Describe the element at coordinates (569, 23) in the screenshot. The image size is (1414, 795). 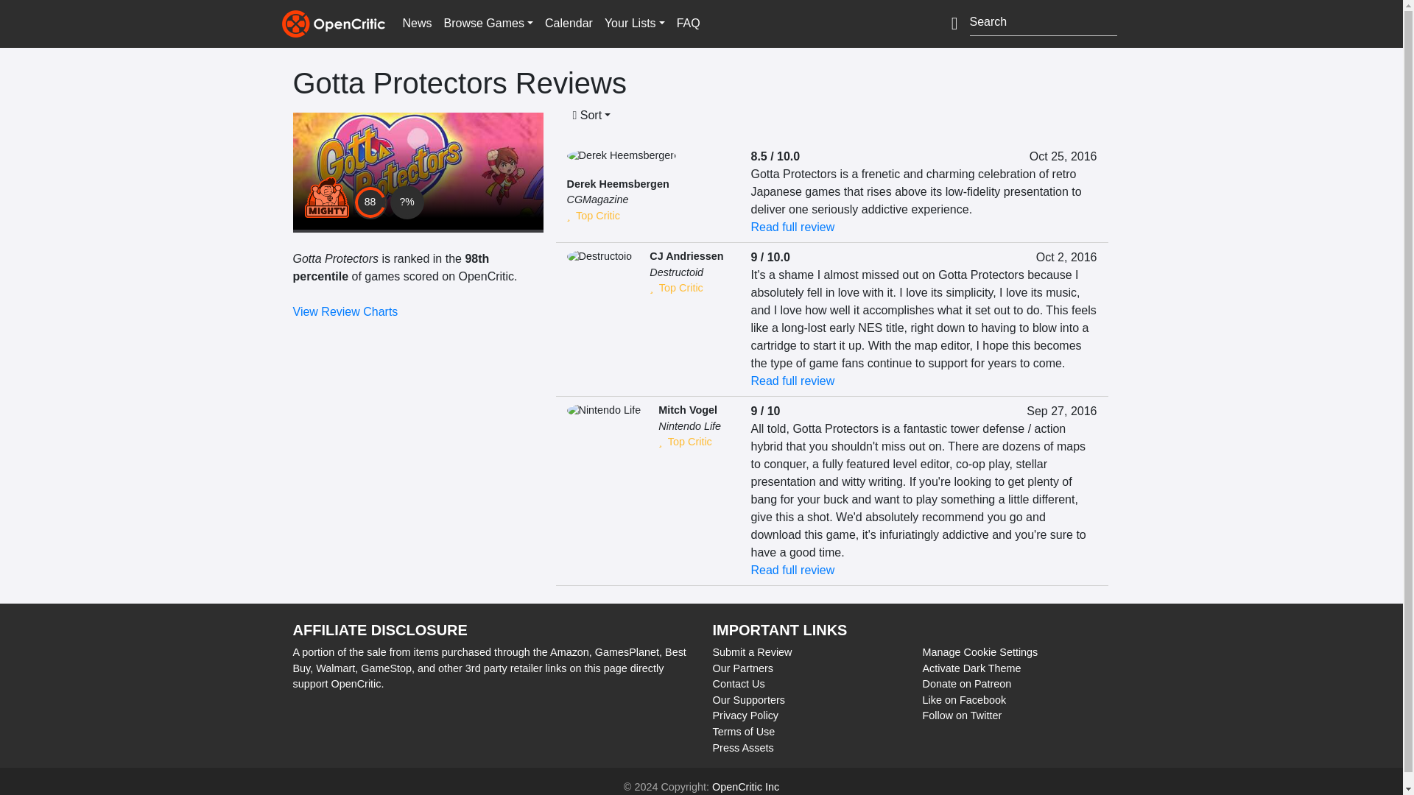
I see `Calendar` at that location.